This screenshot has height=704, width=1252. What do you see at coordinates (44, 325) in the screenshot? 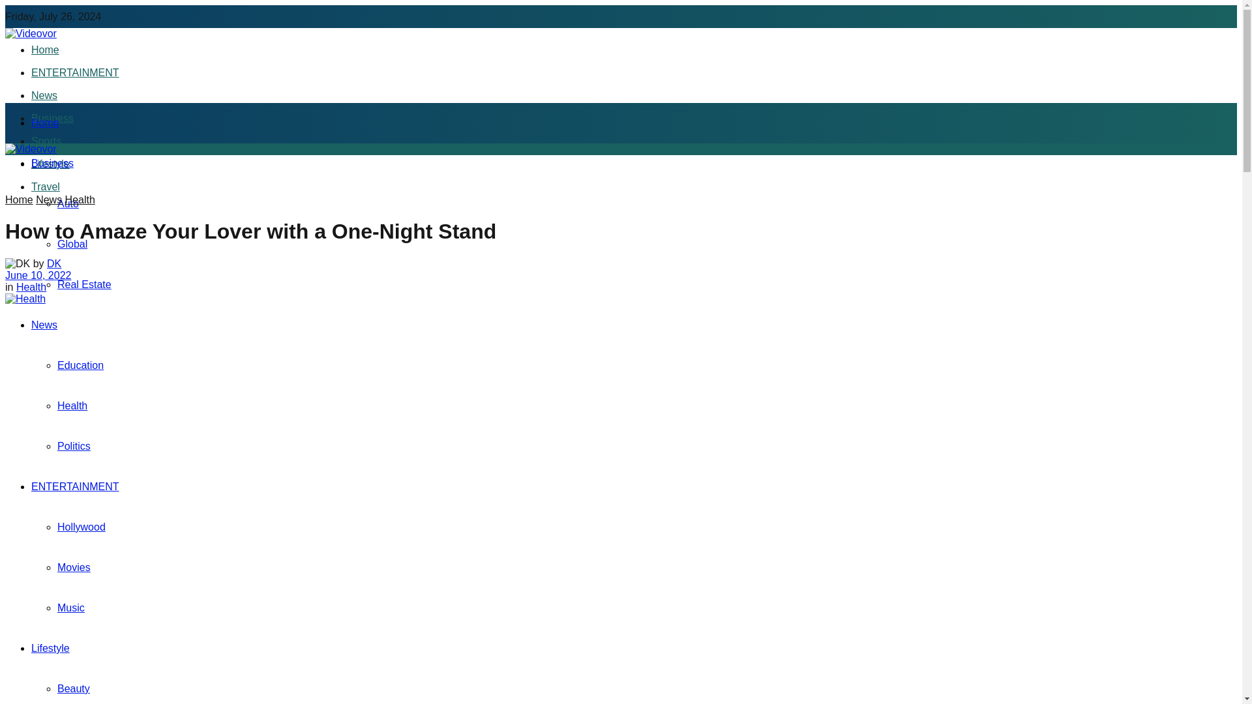
I see `News` at bounding box center [44, 325].